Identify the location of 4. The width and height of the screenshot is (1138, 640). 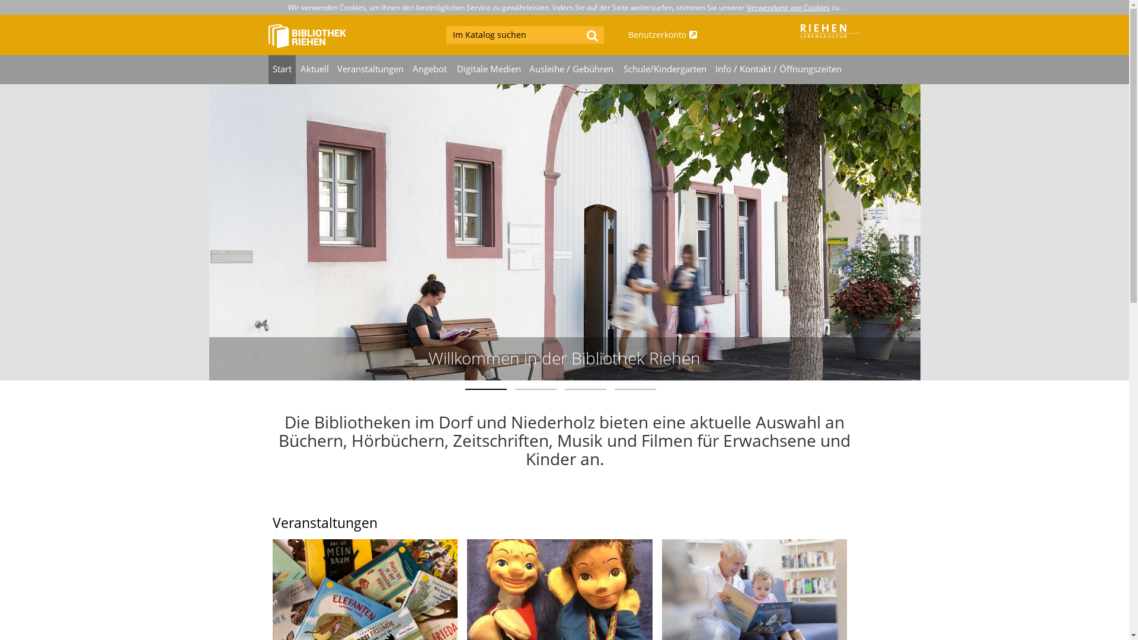
(635, 389).